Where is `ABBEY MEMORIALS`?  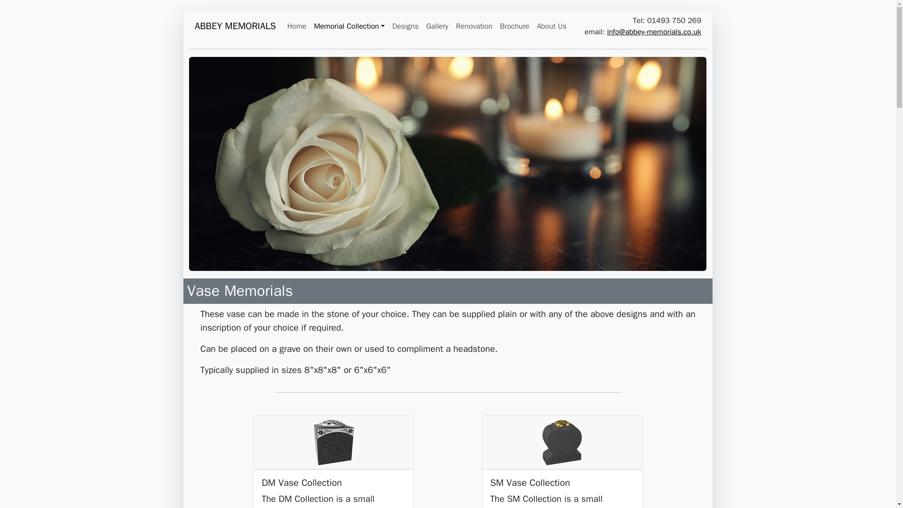 ABBEY MEMORIALS is located at coordinates (235, 26).